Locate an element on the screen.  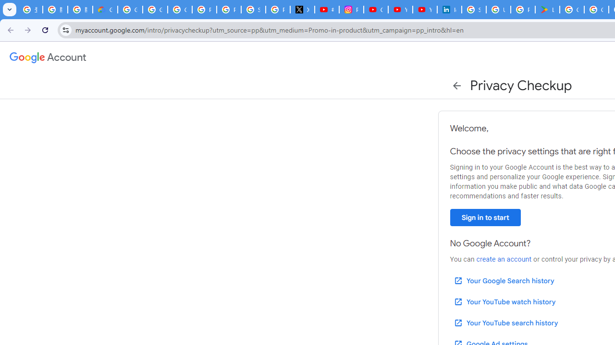
YouTube Culture & Trends - YouTube Top 10, 2021 is located at coordinates (425, 10).